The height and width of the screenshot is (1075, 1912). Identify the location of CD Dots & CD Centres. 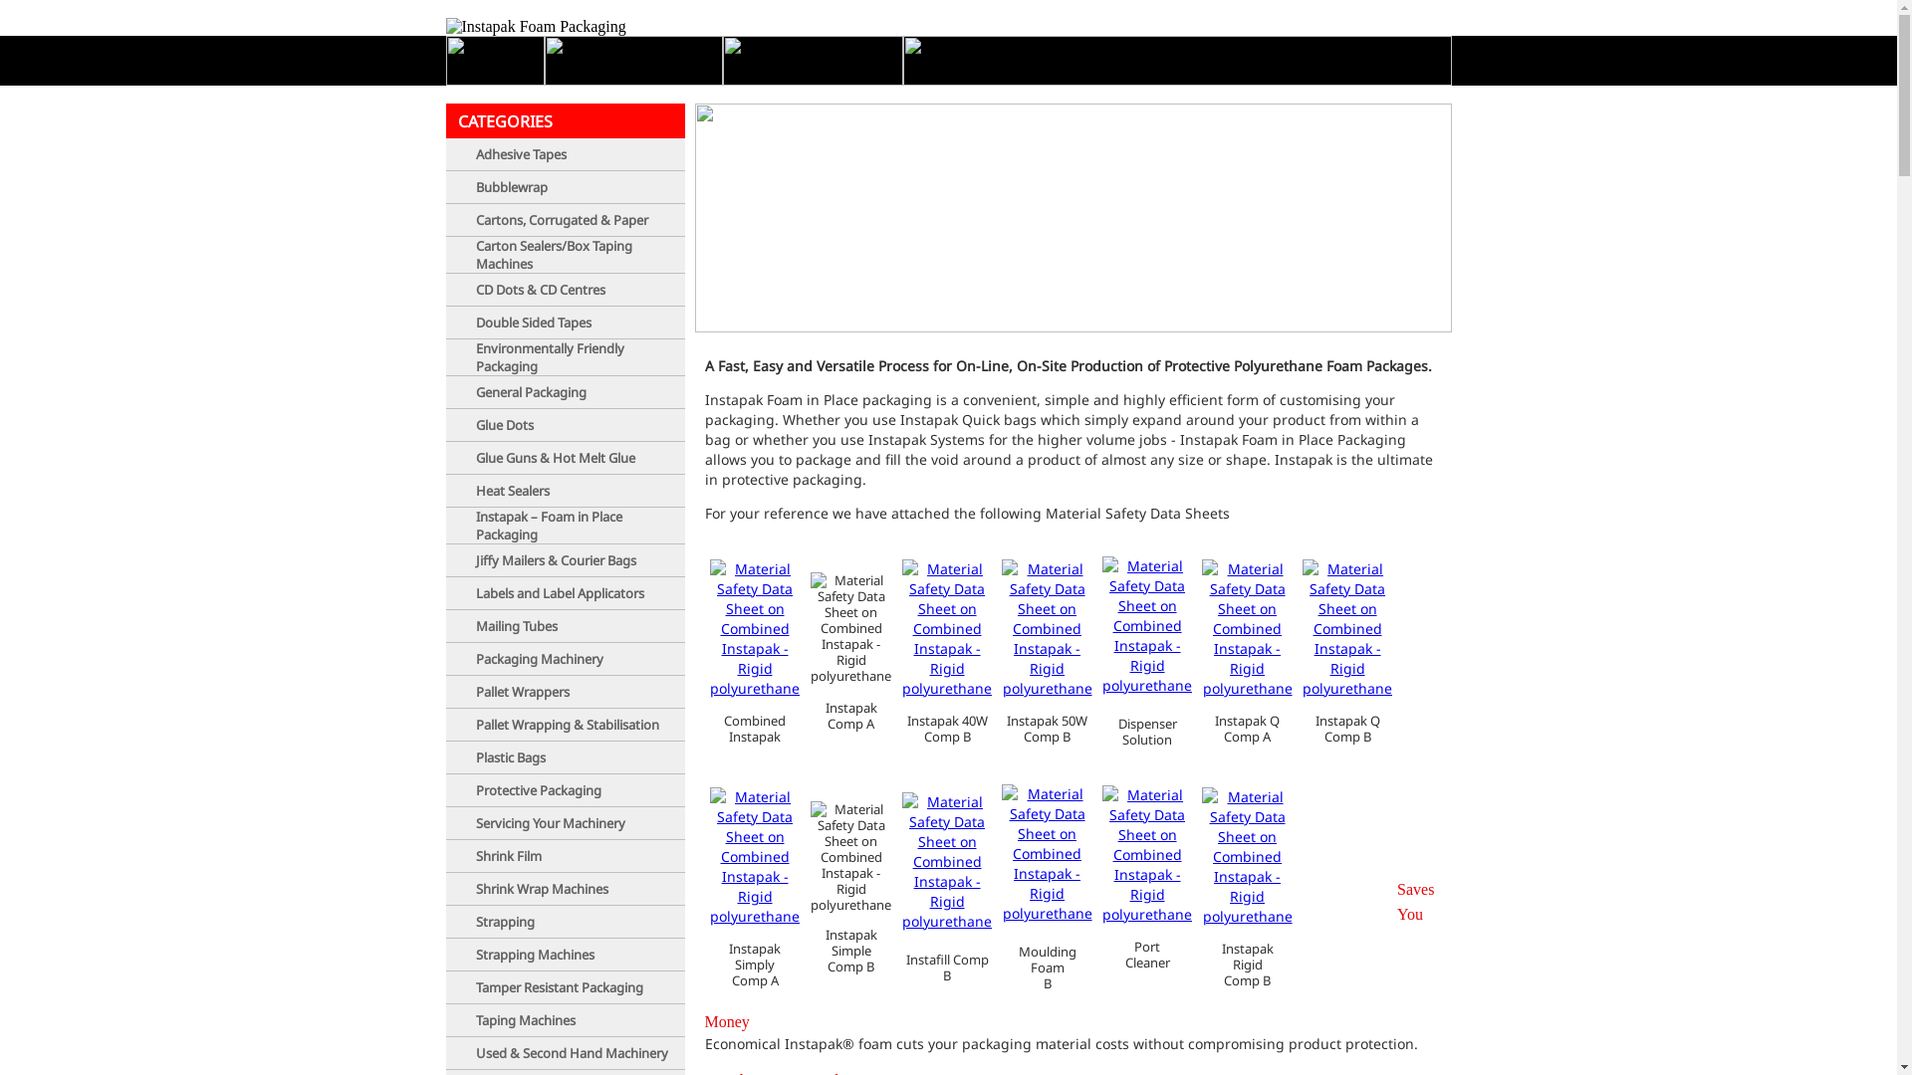
(541, 290).